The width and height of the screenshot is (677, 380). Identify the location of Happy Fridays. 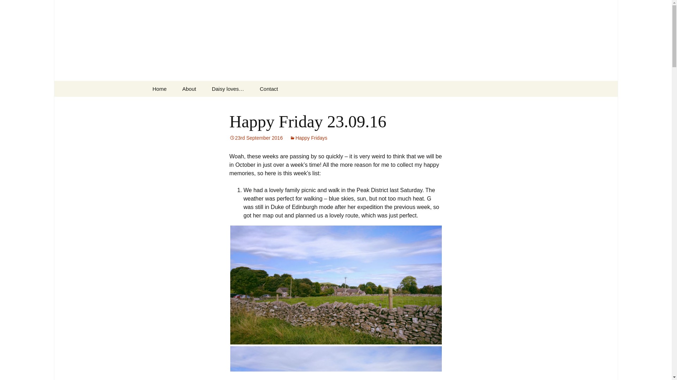
(308, 138).